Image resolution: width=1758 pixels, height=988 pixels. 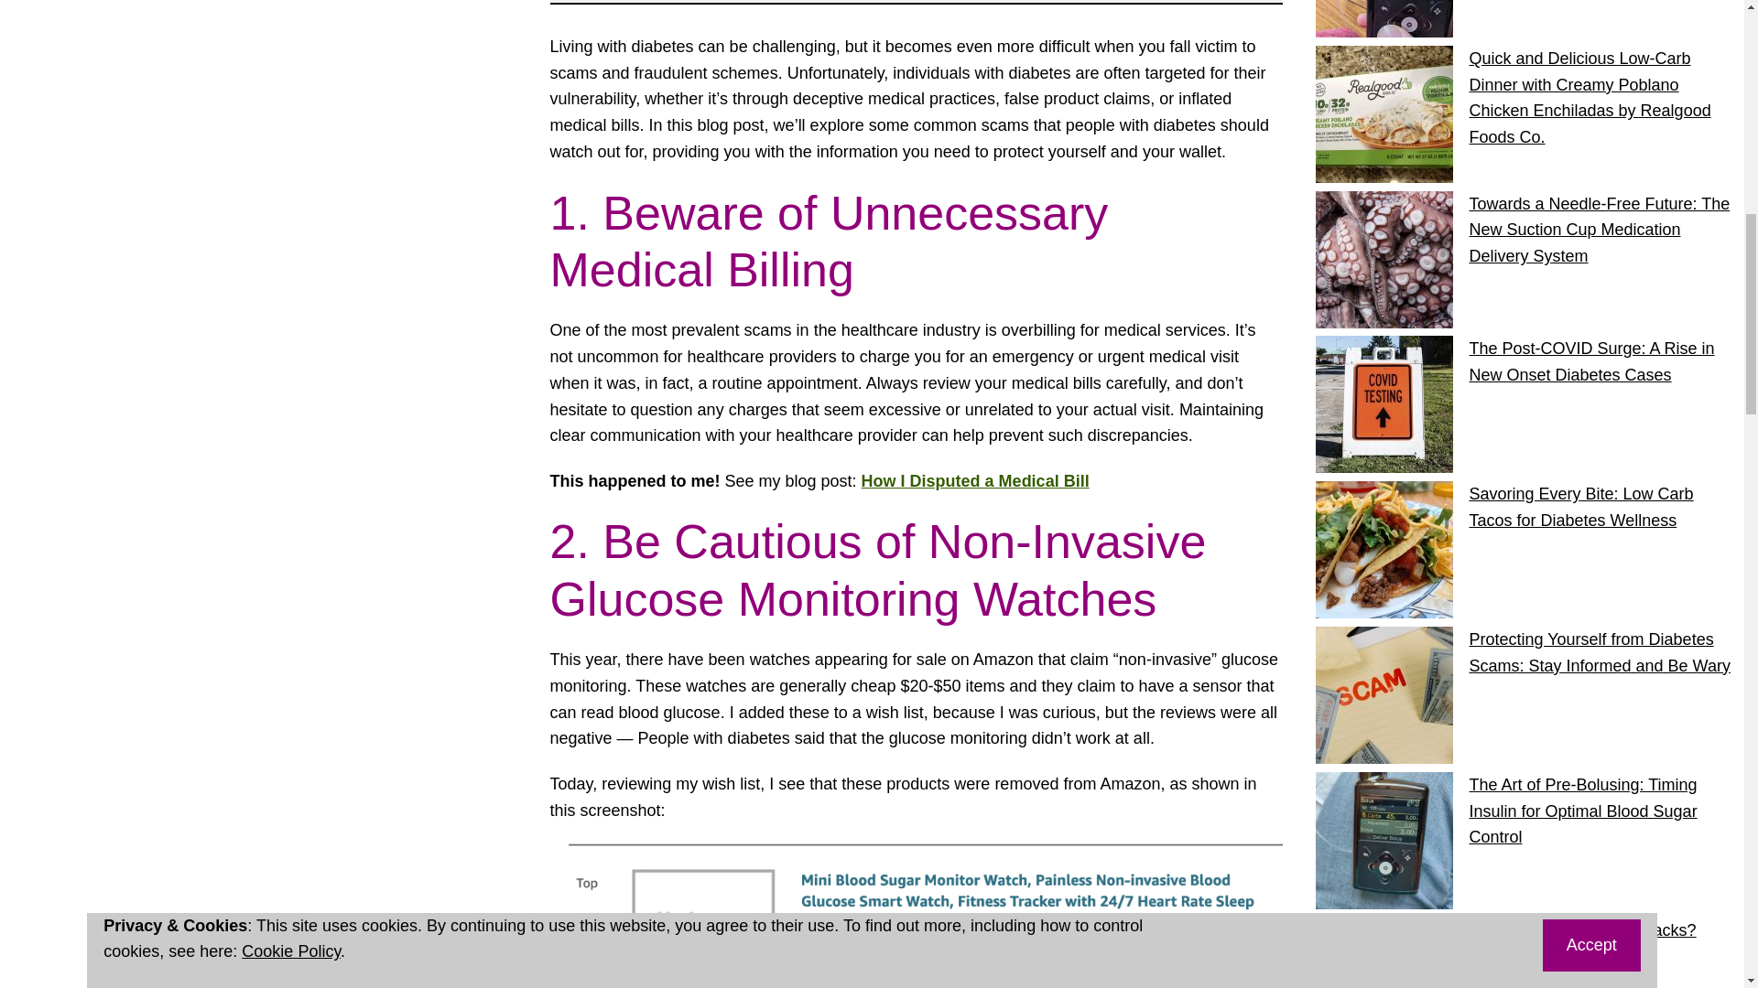 What do you see at coordinates (975, 481) in the screenshot?
I see `How I Disputed a Medical Bill` at bounding box center [975, 481].